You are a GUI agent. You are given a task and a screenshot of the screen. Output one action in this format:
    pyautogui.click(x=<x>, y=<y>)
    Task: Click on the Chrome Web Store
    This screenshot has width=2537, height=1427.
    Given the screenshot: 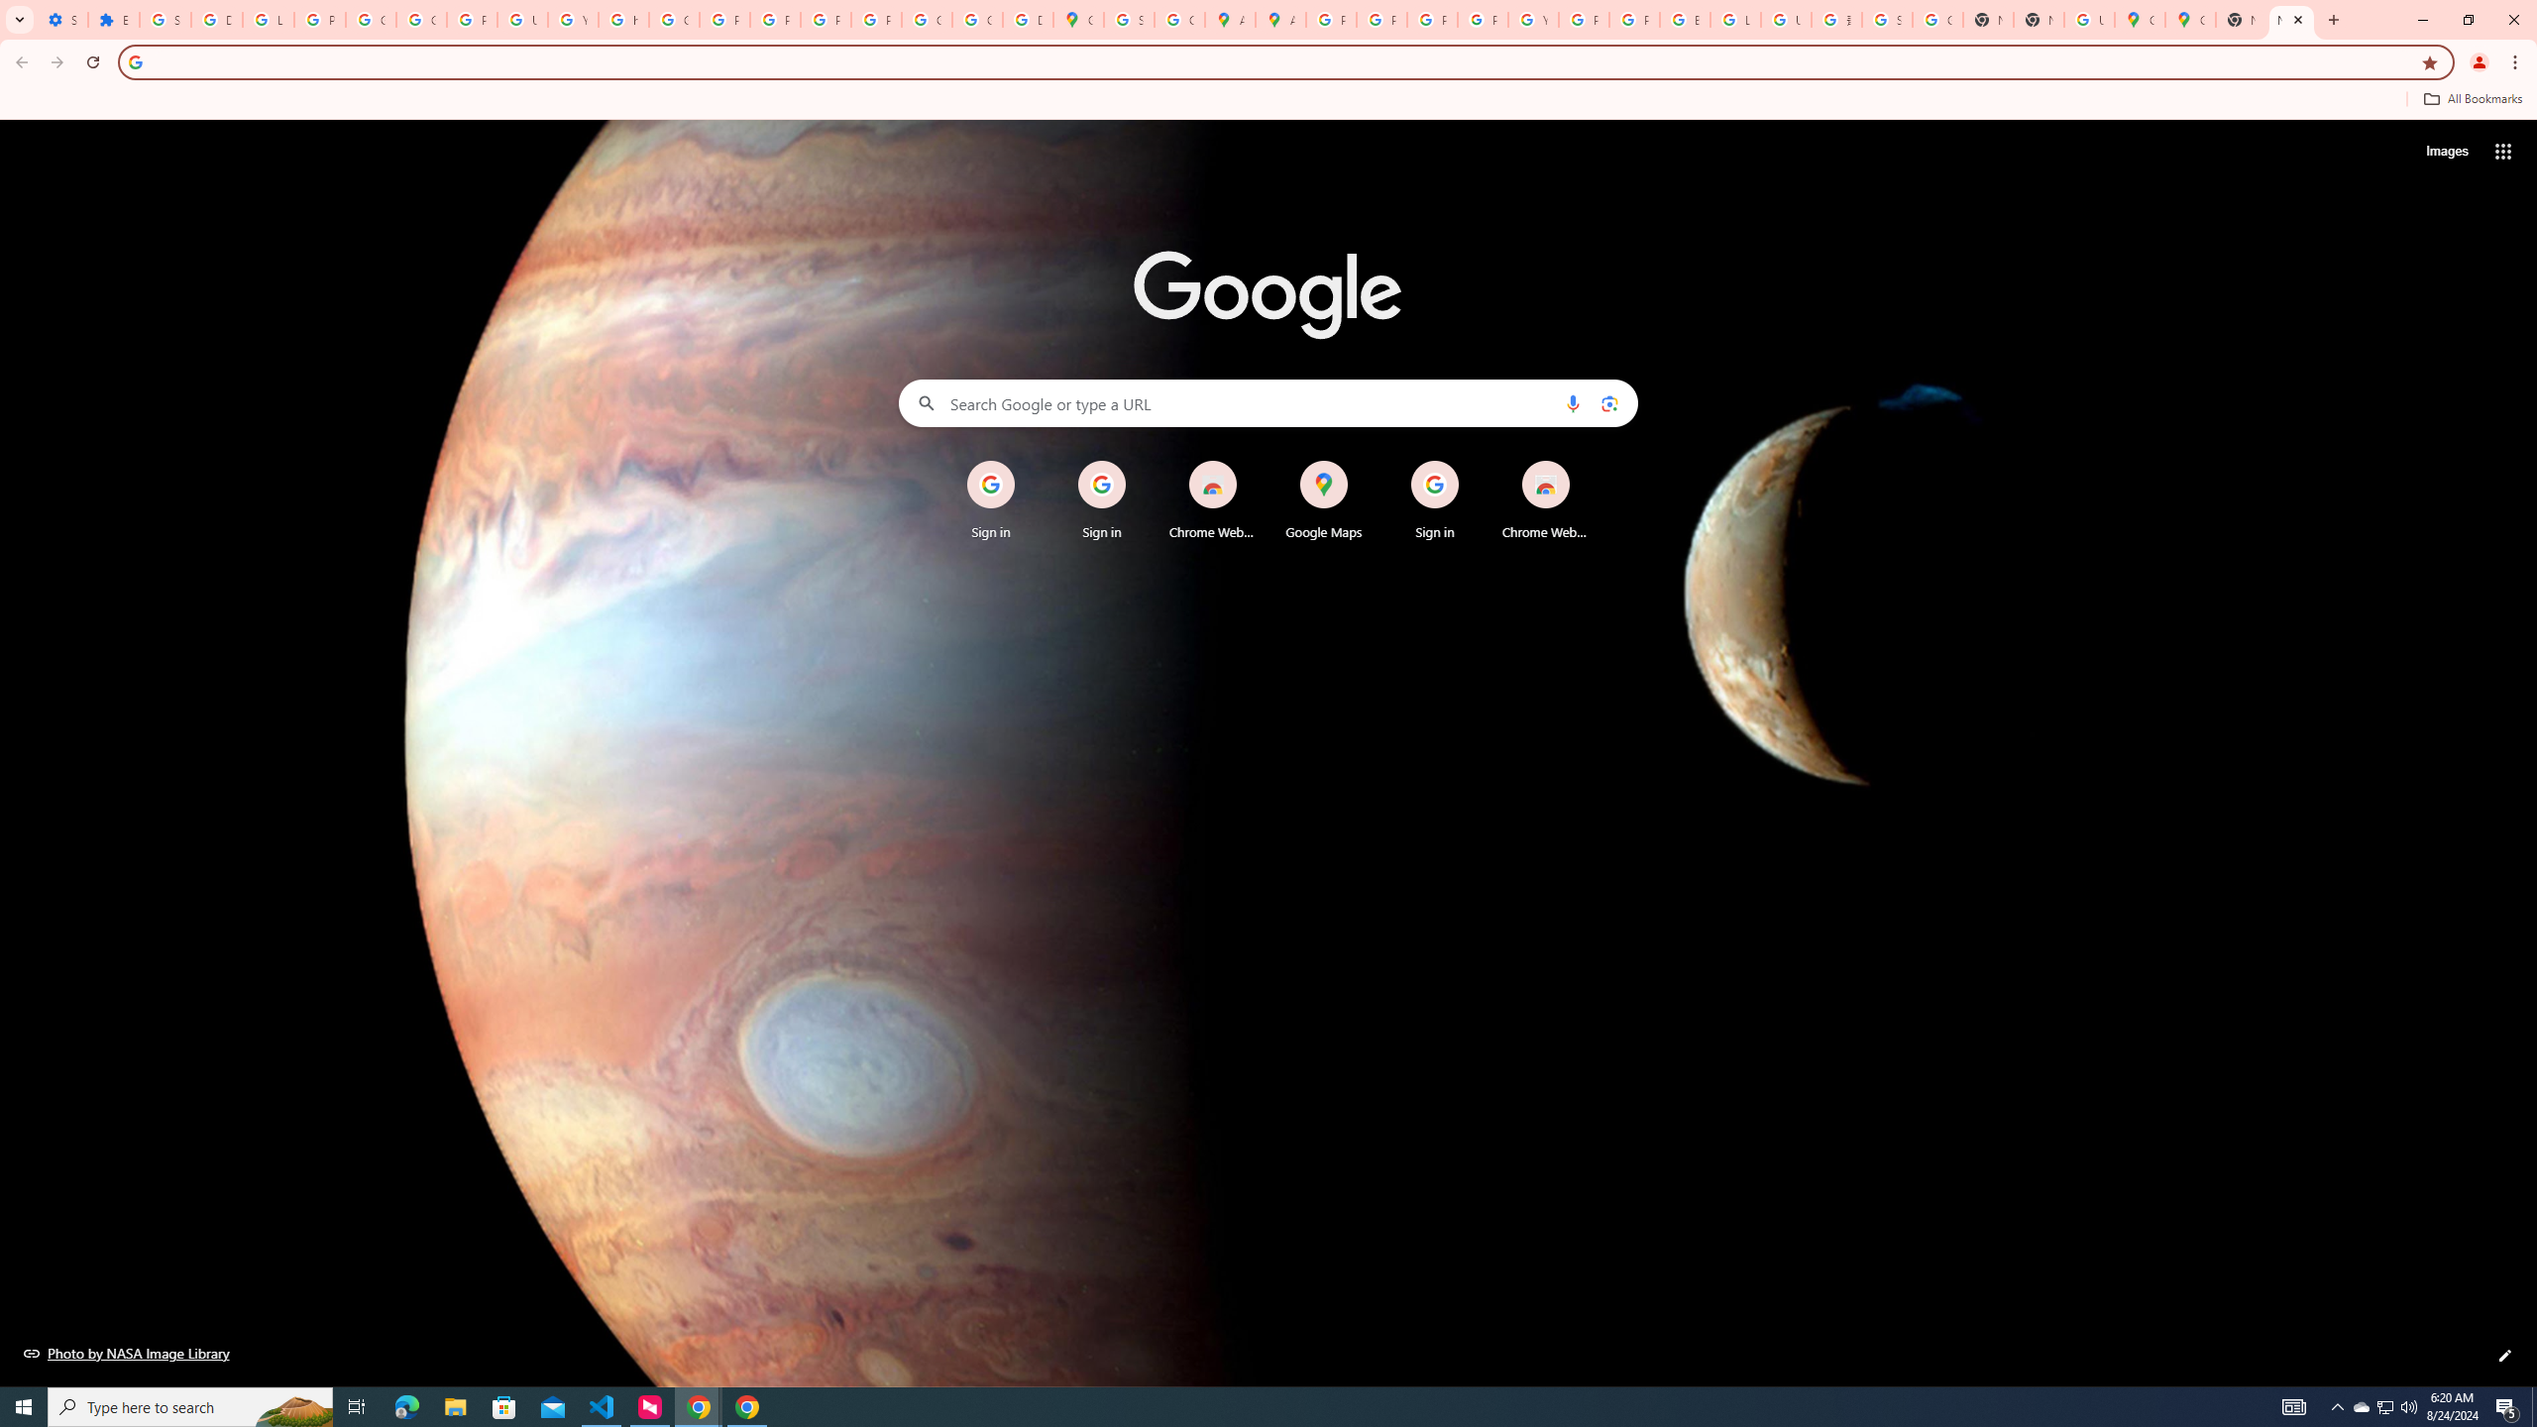 What is the action you would take?
    pyautogui.click(x=1546, y=500)
    